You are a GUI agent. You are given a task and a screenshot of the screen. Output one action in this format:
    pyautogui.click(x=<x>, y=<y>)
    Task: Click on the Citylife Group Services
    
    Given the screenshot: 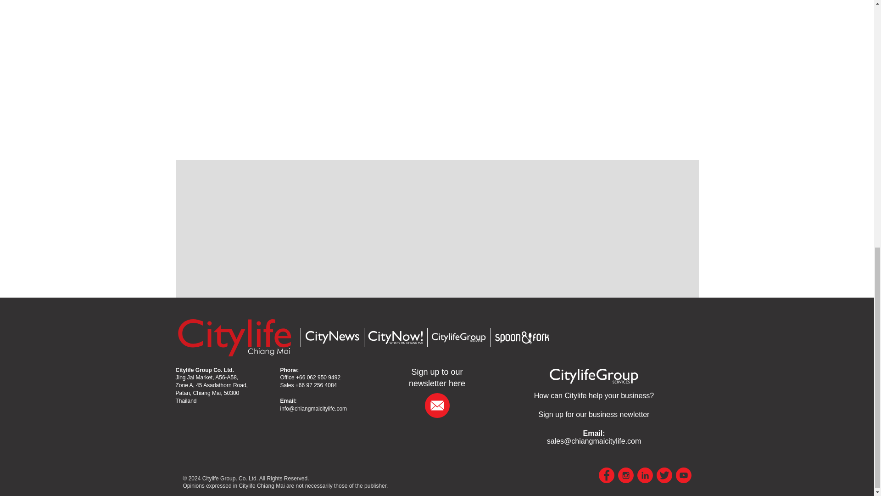 What is the action you would take?
    pyautogui.click(x=594, y=396)
    